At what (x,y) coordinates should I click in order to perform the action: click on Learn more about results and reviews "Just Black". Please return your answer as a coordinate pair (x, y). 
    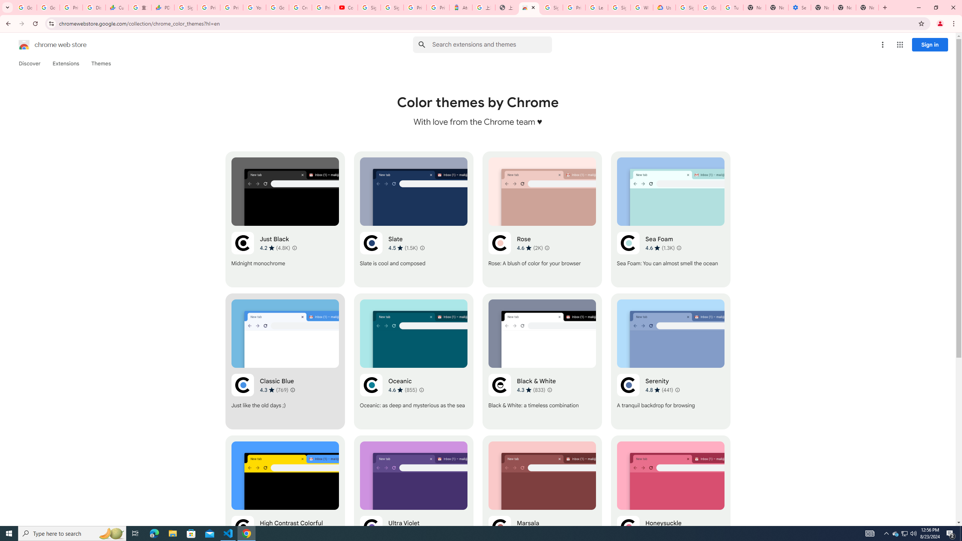
    Looking at the image, I should click on (295, 248).